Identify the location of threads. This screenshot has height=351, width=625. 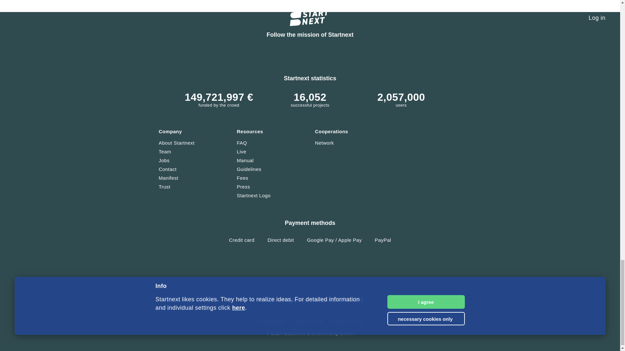
(356, 56).